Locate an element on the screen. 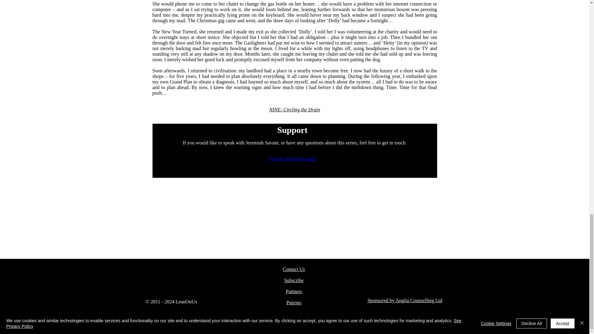  Anglia Counselling Ltd is located at coordinates (419, 300).